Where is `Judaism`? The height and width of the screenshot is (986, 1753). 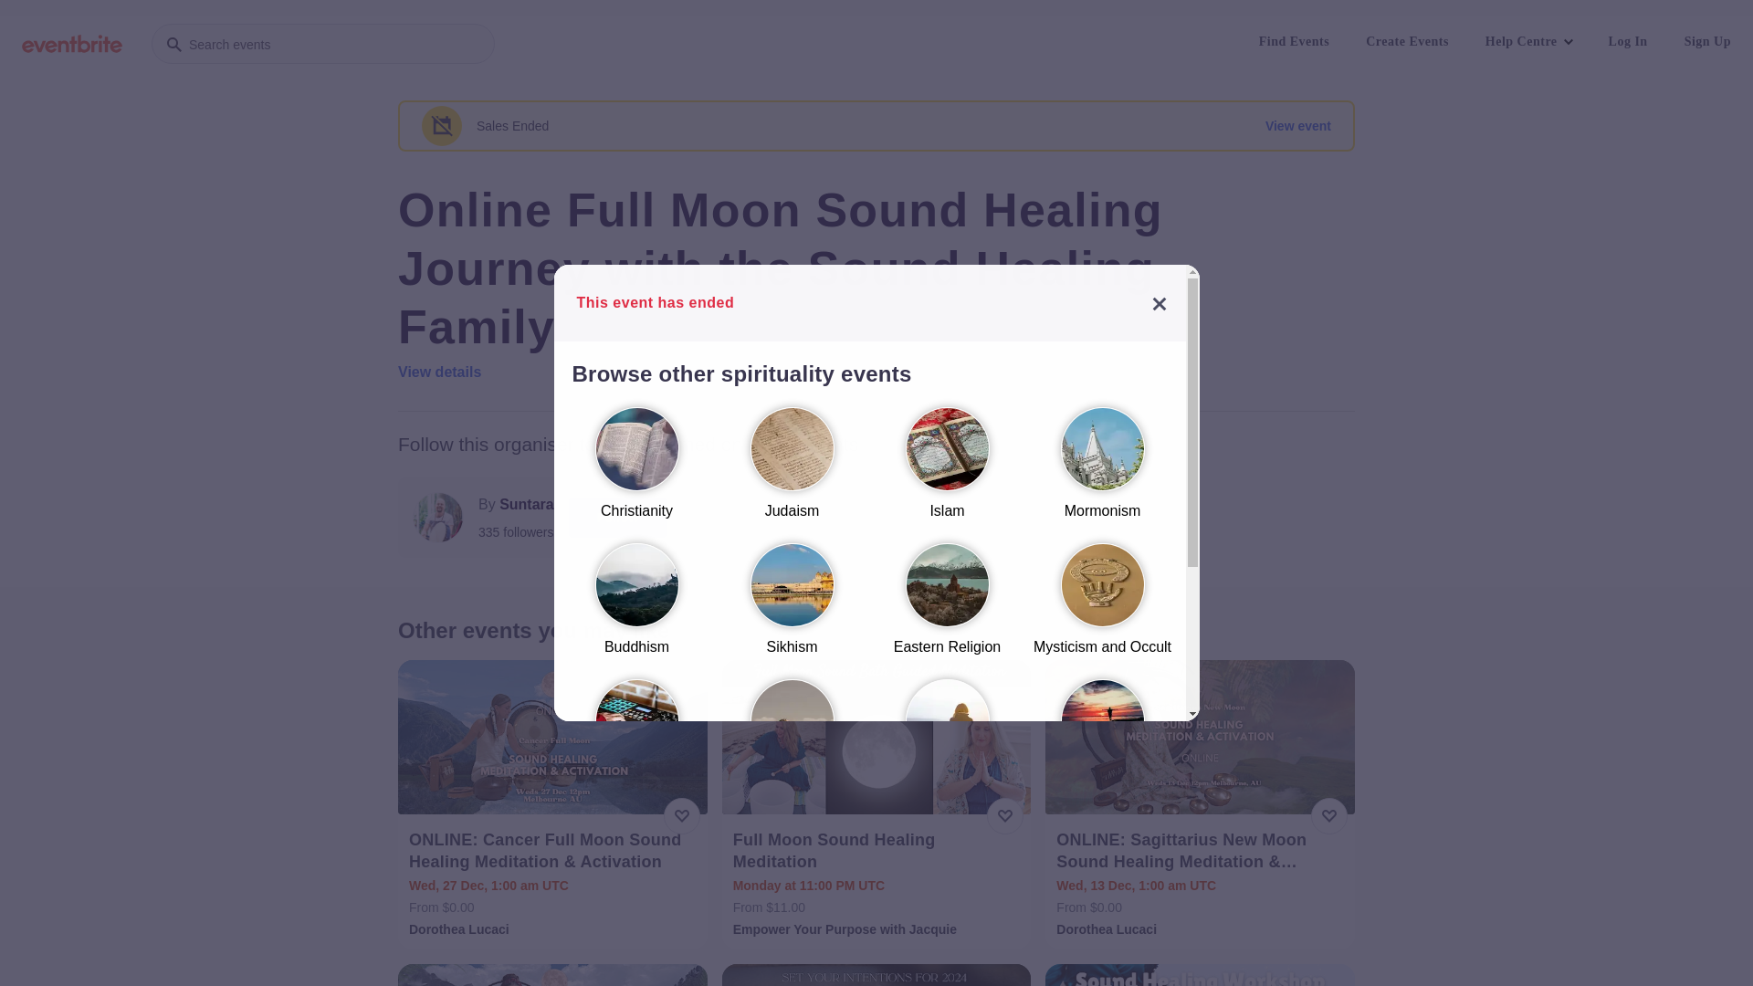 Judaism is located at coordinates (792, 471).